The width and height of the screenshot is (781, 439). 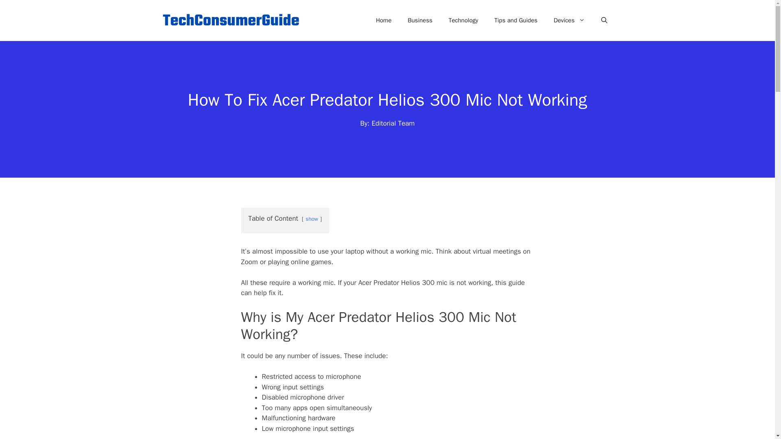 What do you see at coordinates (569, 20) in the screenshot?
I see `Devices` at bounding box center [569, 20].